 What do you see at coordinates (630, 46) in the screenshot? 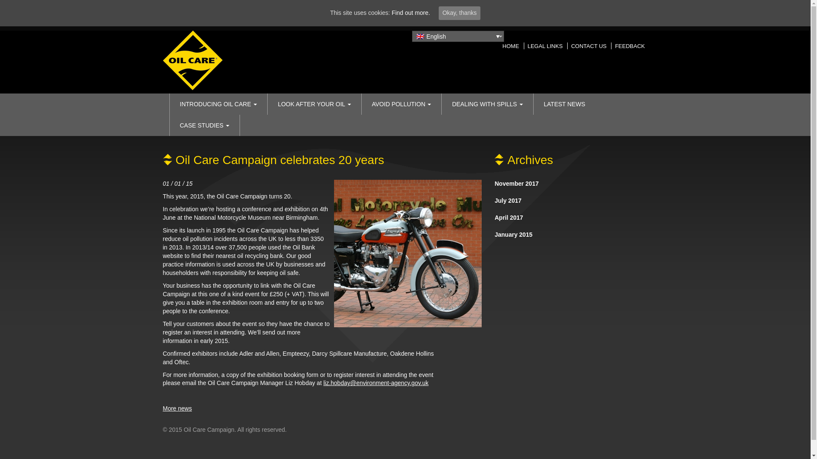
I see `FEEDBACK` at bounding box center [630, 46].